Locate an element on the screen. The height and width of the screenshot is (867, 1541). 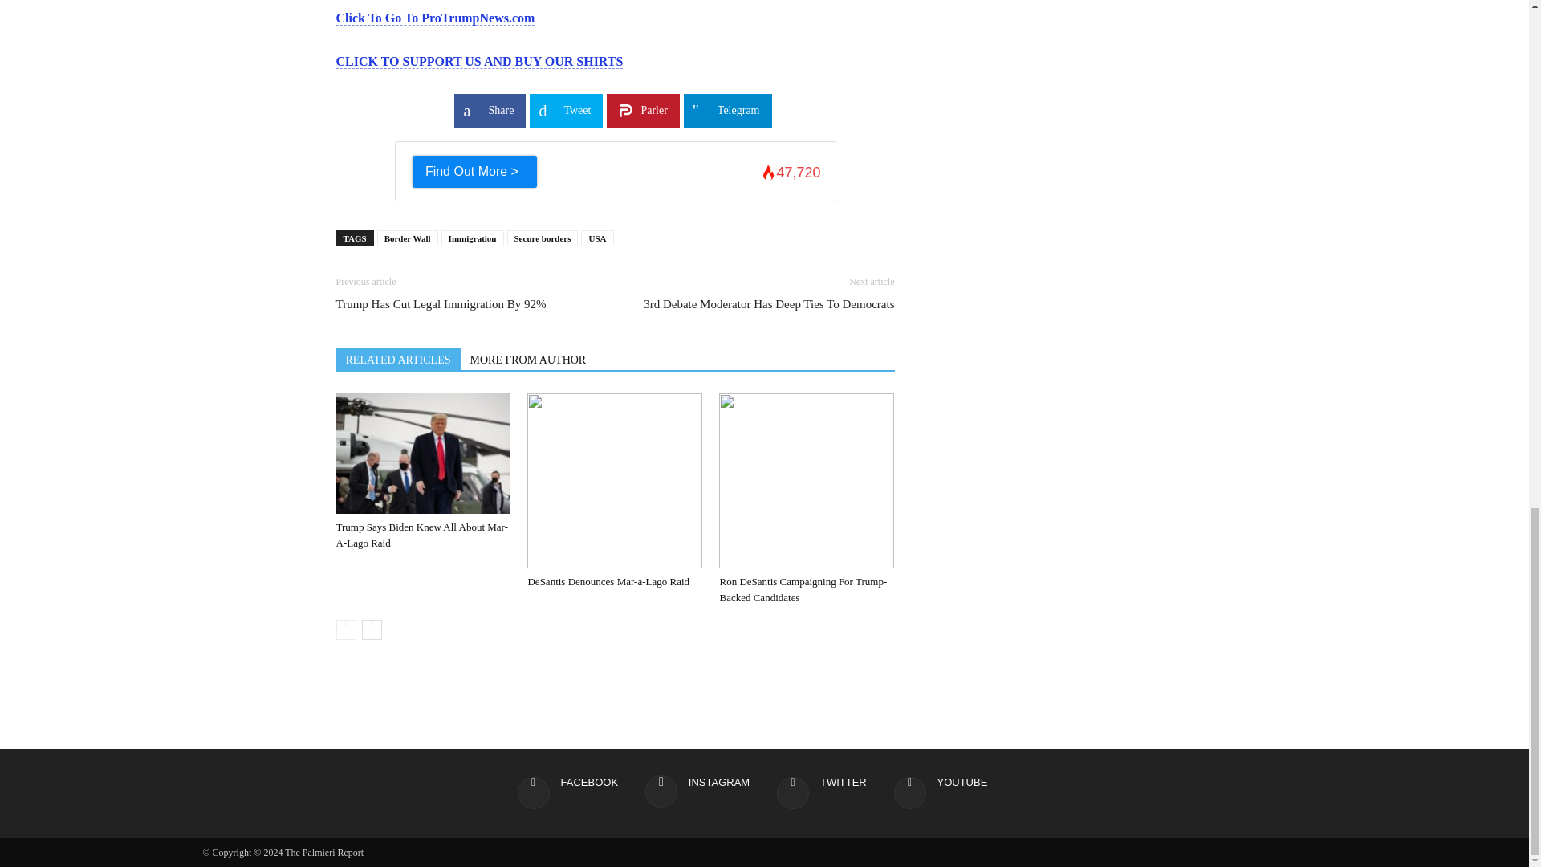
Share on Telegram is located at coordinates (727, 110).